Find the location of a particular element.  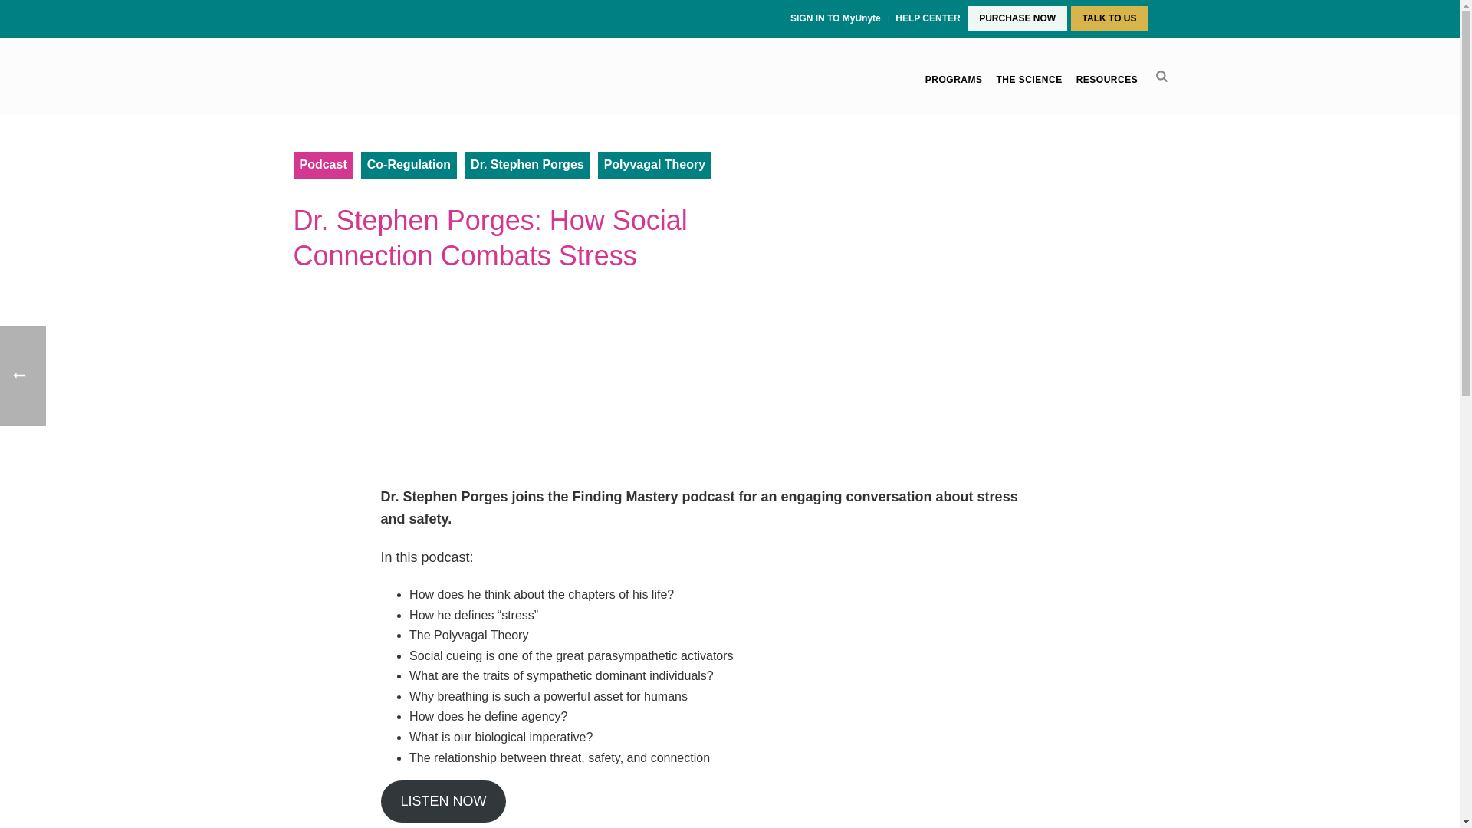

TALK TO US is located at coordinates (1109, 18).